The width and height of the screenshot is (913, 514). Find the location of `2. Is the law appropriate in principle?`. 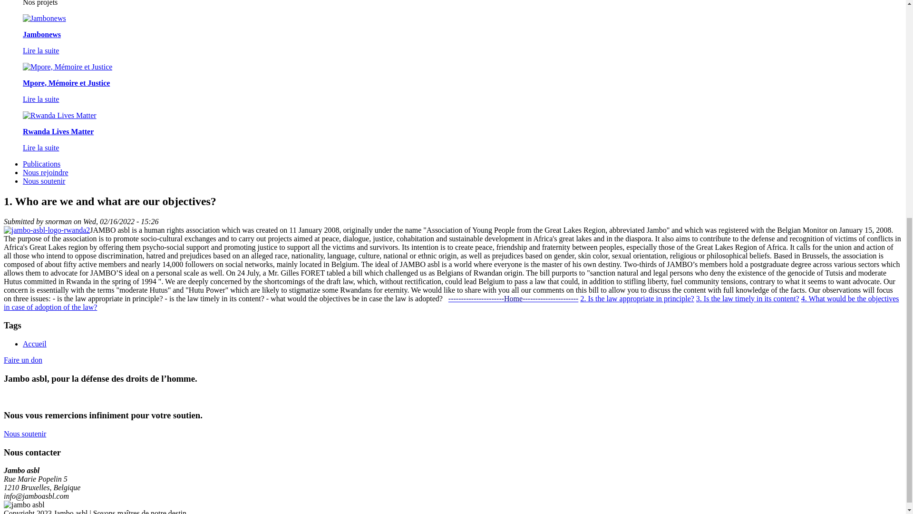

2. Is the law appropriate in principle? is located at coordinates (637, 298).